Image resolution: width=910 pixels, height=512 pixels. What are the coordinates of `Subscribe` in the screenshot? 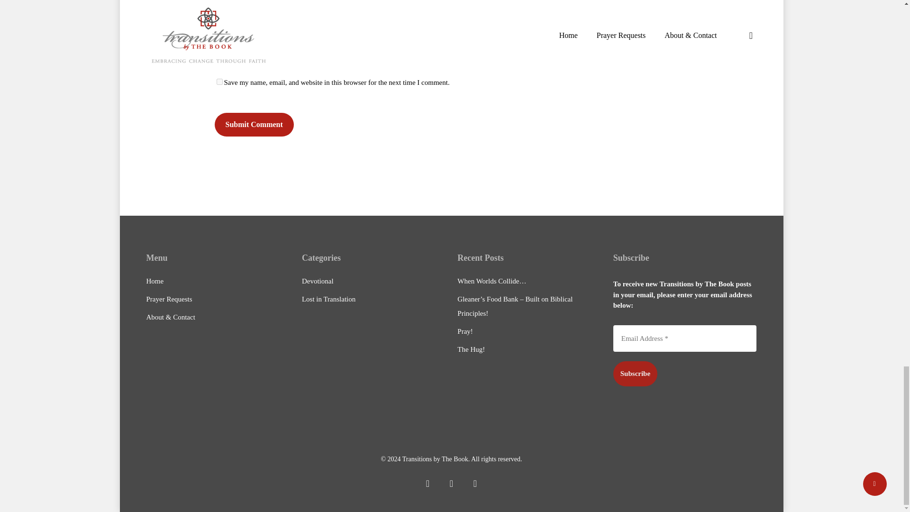 It's located at (635, 374).